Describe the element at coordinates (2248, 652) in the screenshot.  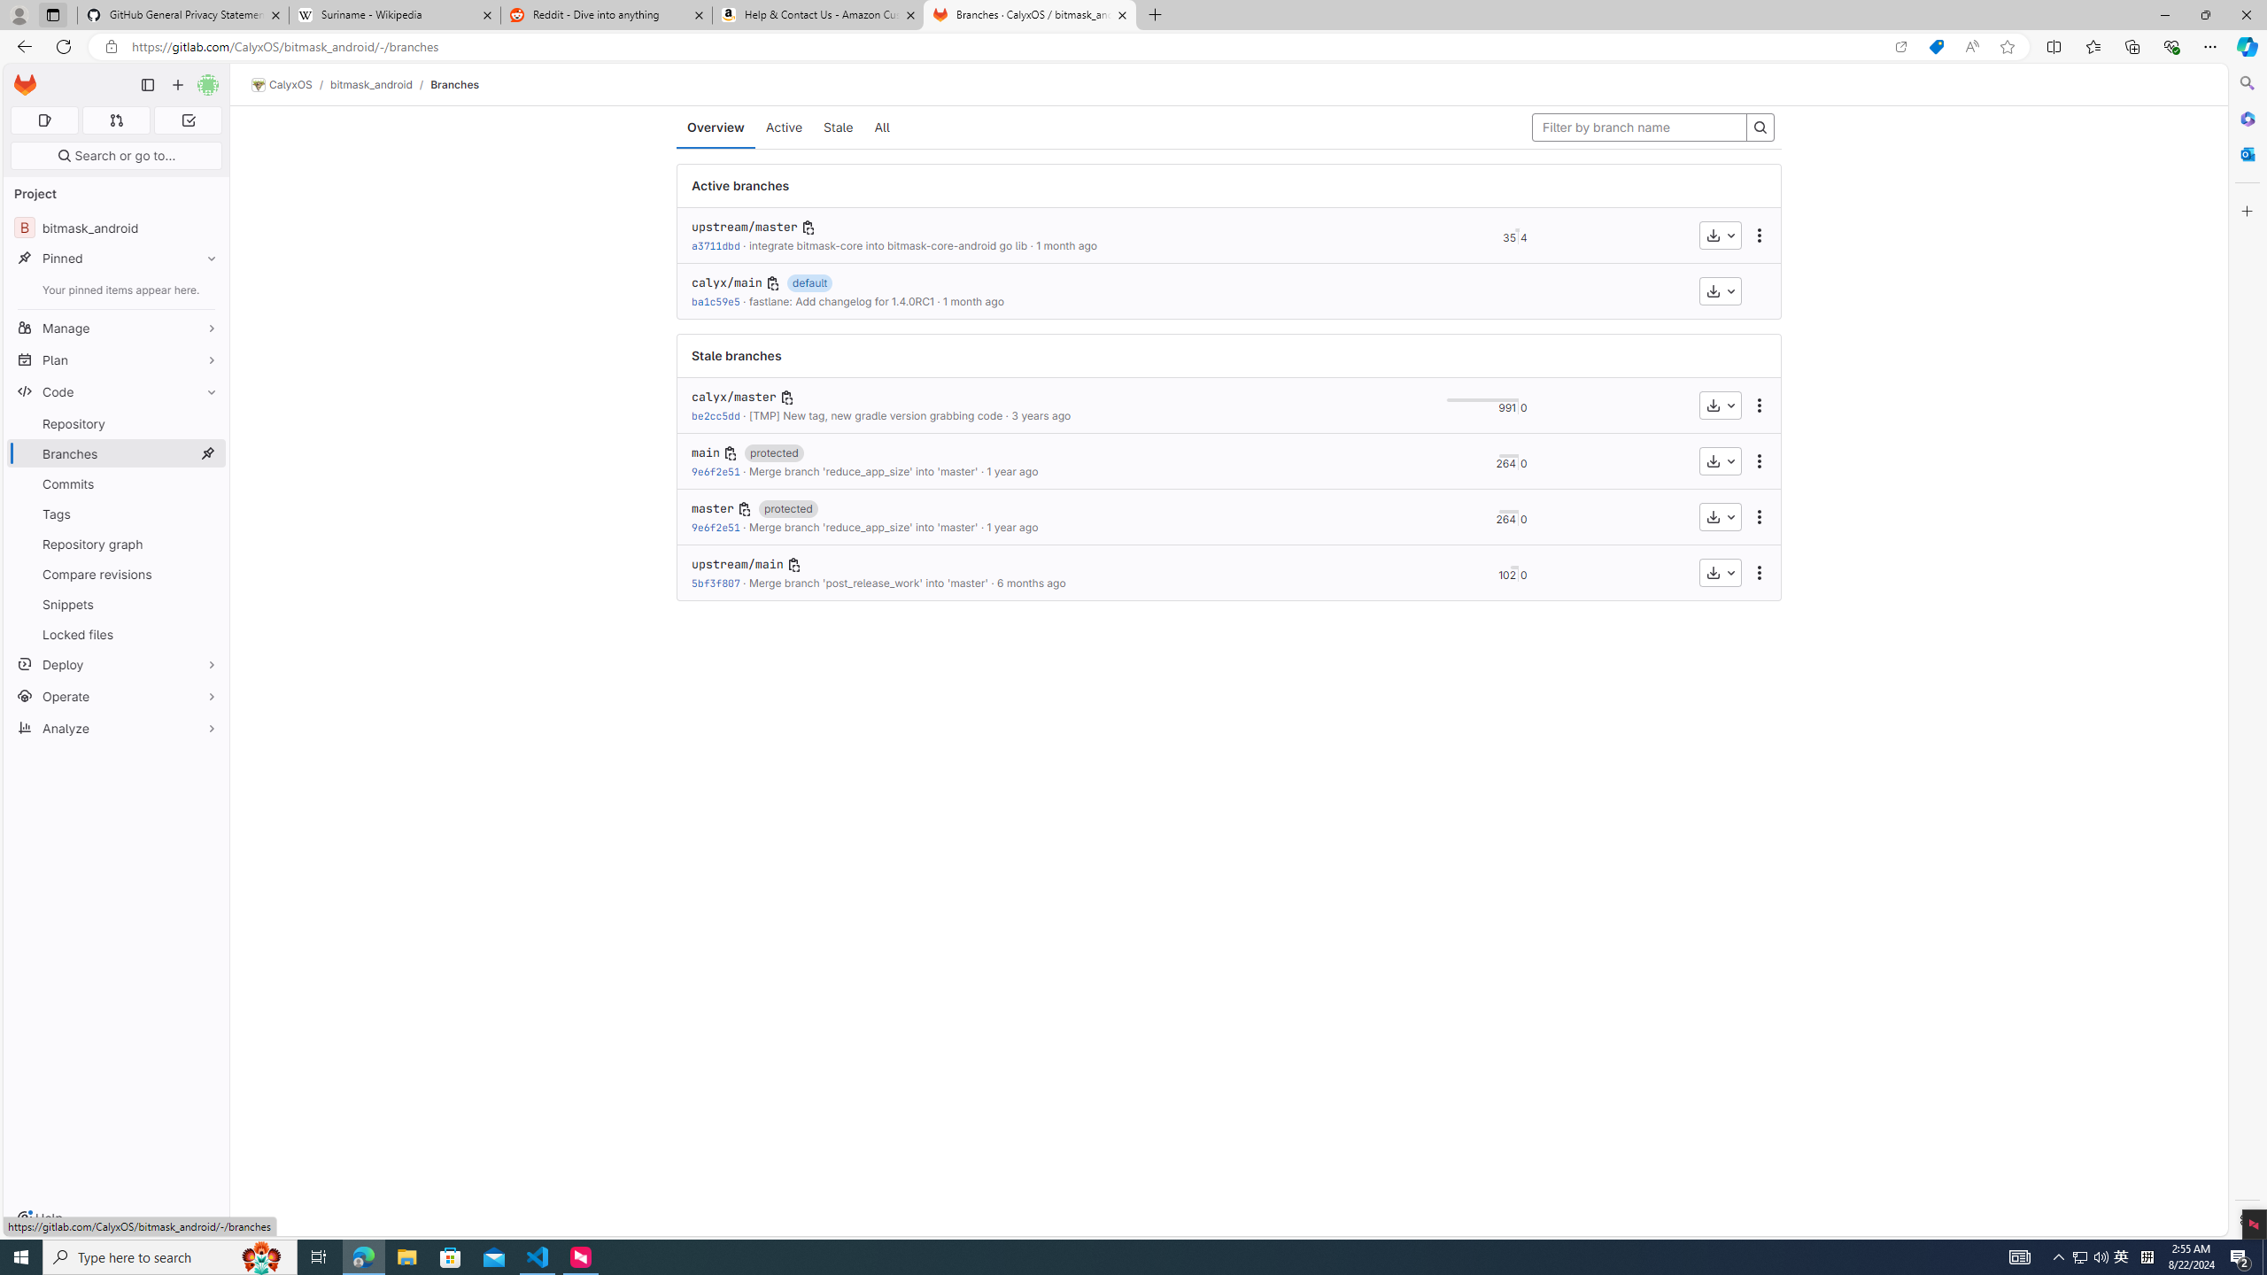
I see `Side bar` at that location.